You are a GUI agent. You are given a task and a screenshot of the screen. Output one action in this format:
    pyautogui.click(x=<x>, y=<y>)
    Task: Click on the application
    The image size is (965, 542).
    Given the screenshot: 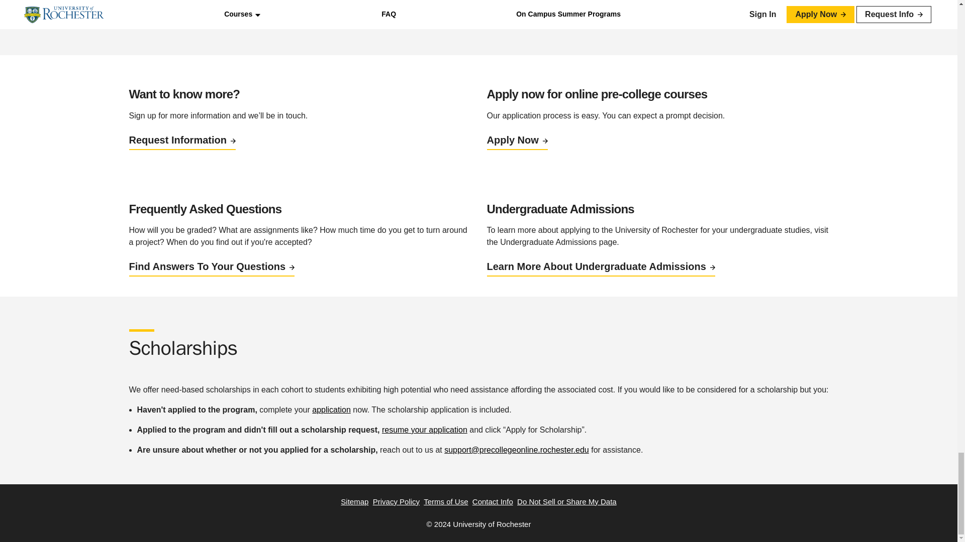 What is the action you would take?
    pyautogui.click(x=331, y=410)
    